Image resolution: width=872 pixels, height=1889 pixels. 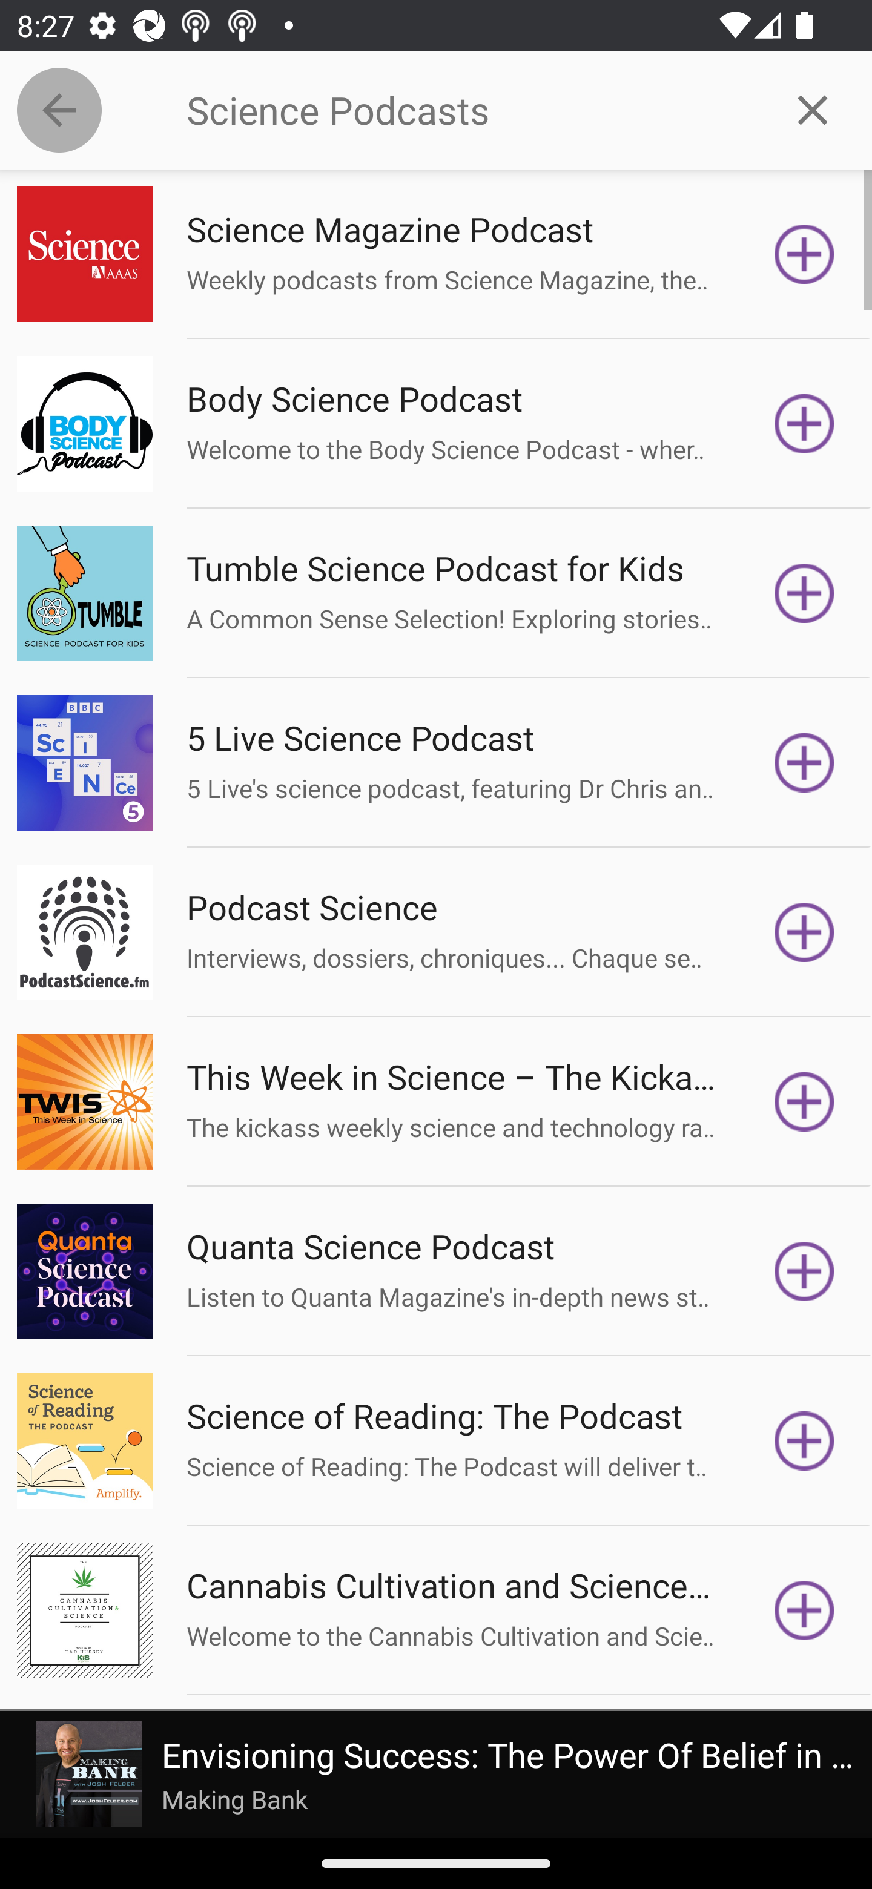 What do you see at coordinates (804, 1101) in the screenshot?
I see `Subscribe` at bounding box center [804, 1101].